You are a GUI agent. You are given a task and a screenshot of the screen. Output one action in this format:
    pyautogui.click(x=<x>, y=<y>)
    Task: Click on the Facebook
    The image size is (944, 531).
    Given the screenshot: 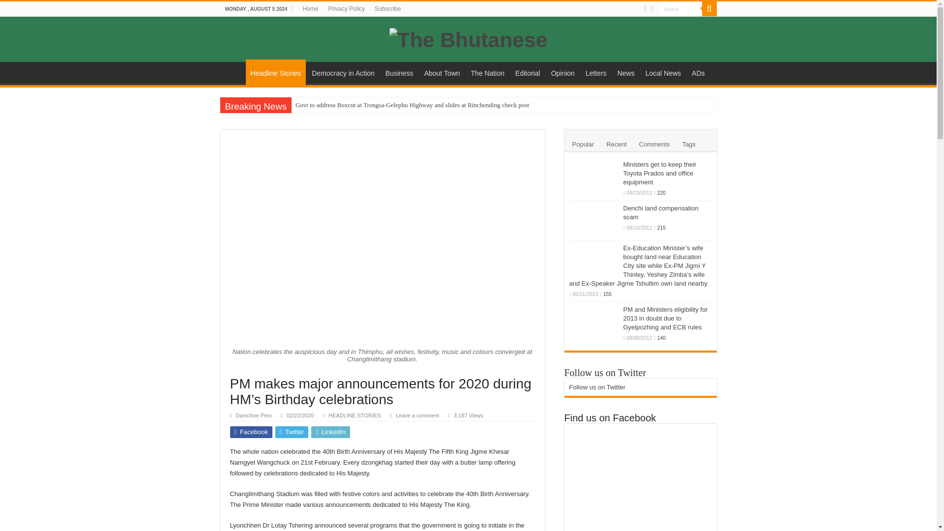 What is the action you would take?
    pyautogui.click(x=251, y=432)
    